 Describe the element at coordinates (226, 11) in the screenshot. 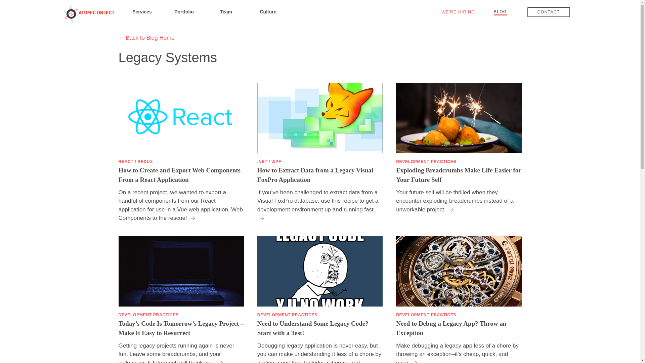

I see `Team` at that location.